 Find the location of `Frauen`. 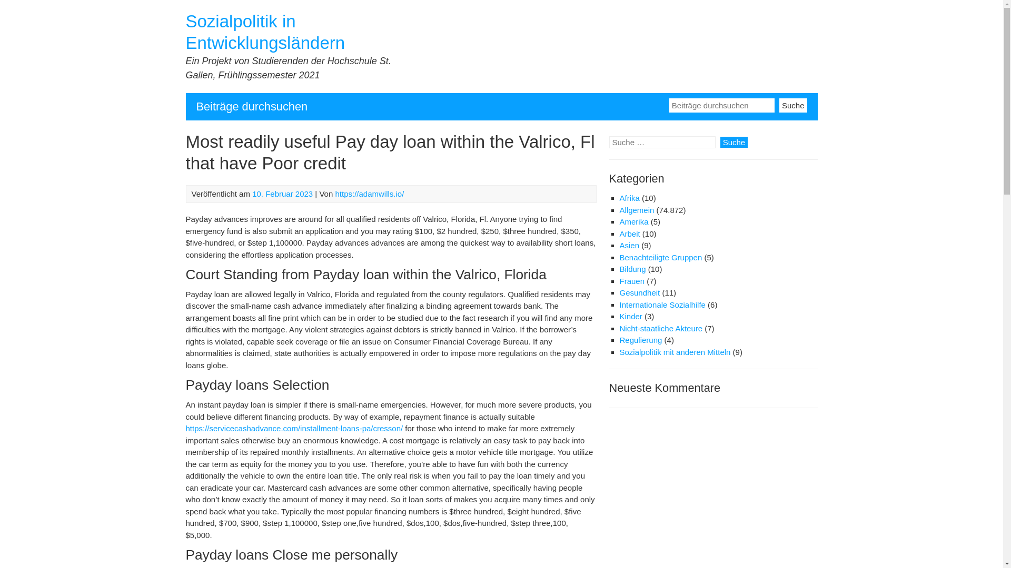

Frauen is located at coordinates (632, 281).